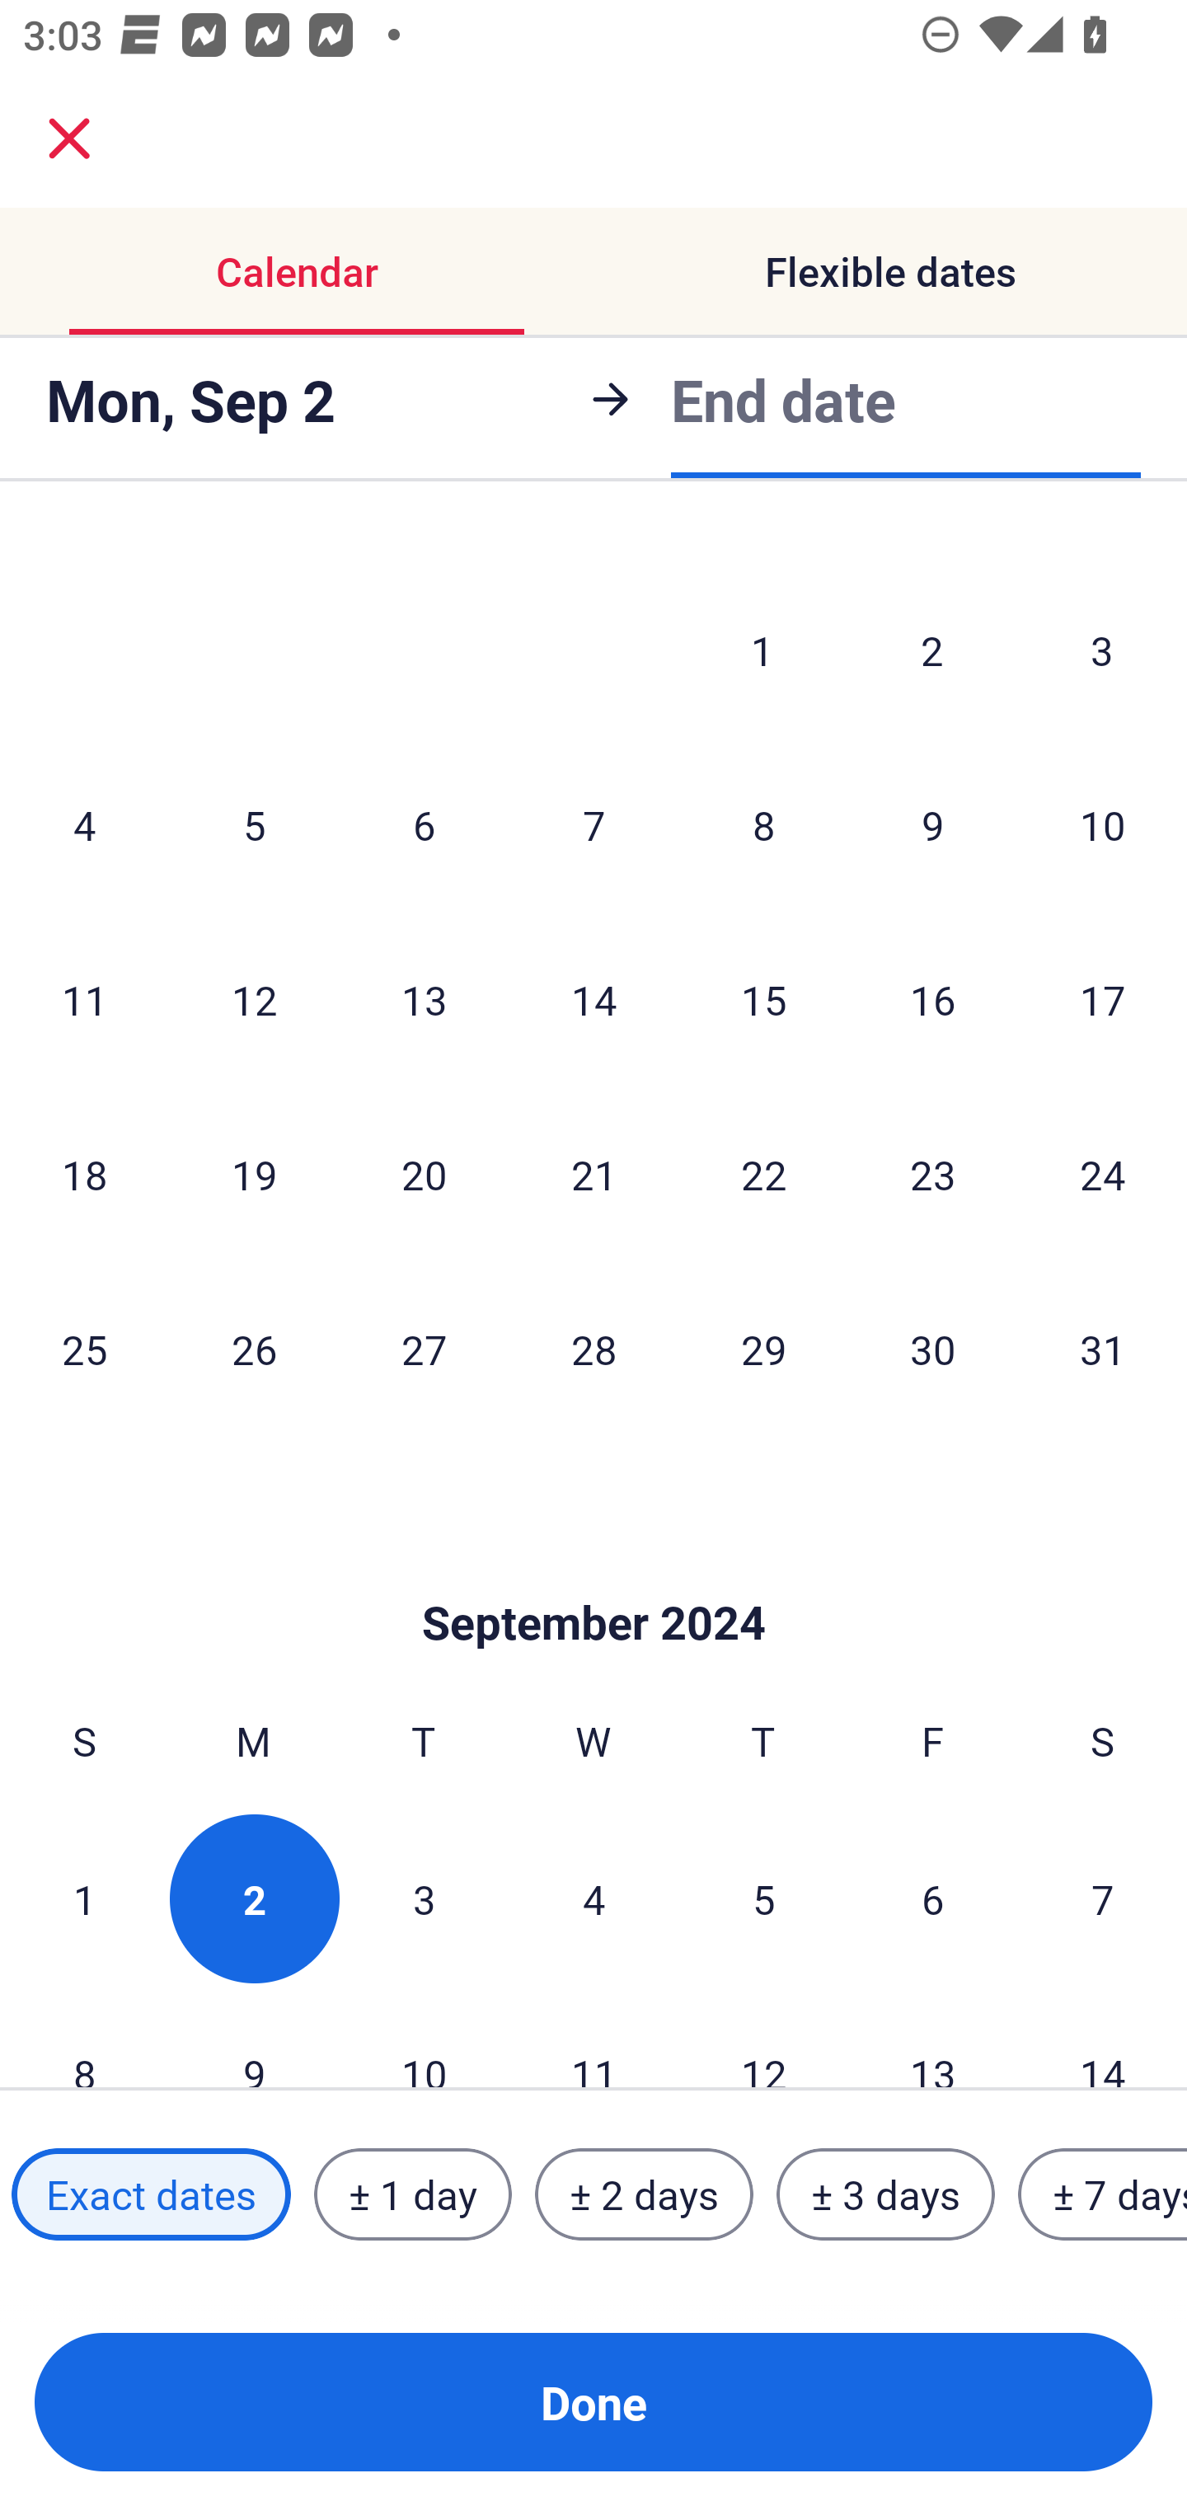  What do you see at coordinates (424, 999) in the screenshot?
I see `13 Tuesday, August 13, 2024` at bounding box center [424, 999].